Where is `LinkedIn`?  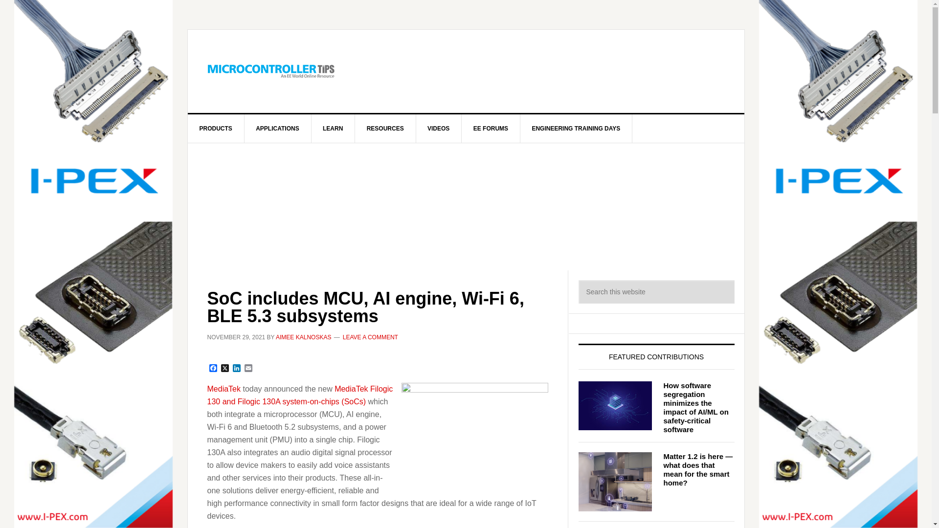
LinkedIn is located at coordinates (237, 369).